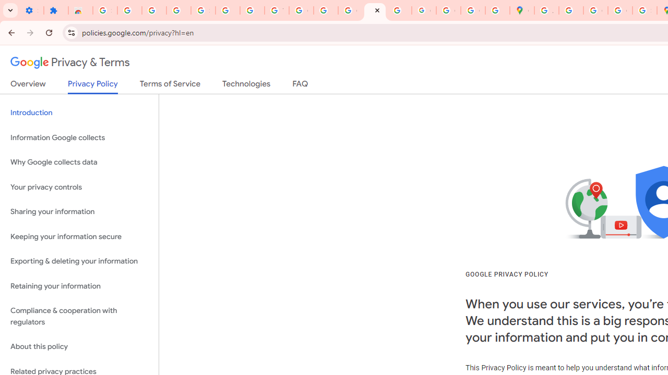  Describe the element at coordinates (31, 10) in the screenshot. I see `Settings - On startup` at that location.